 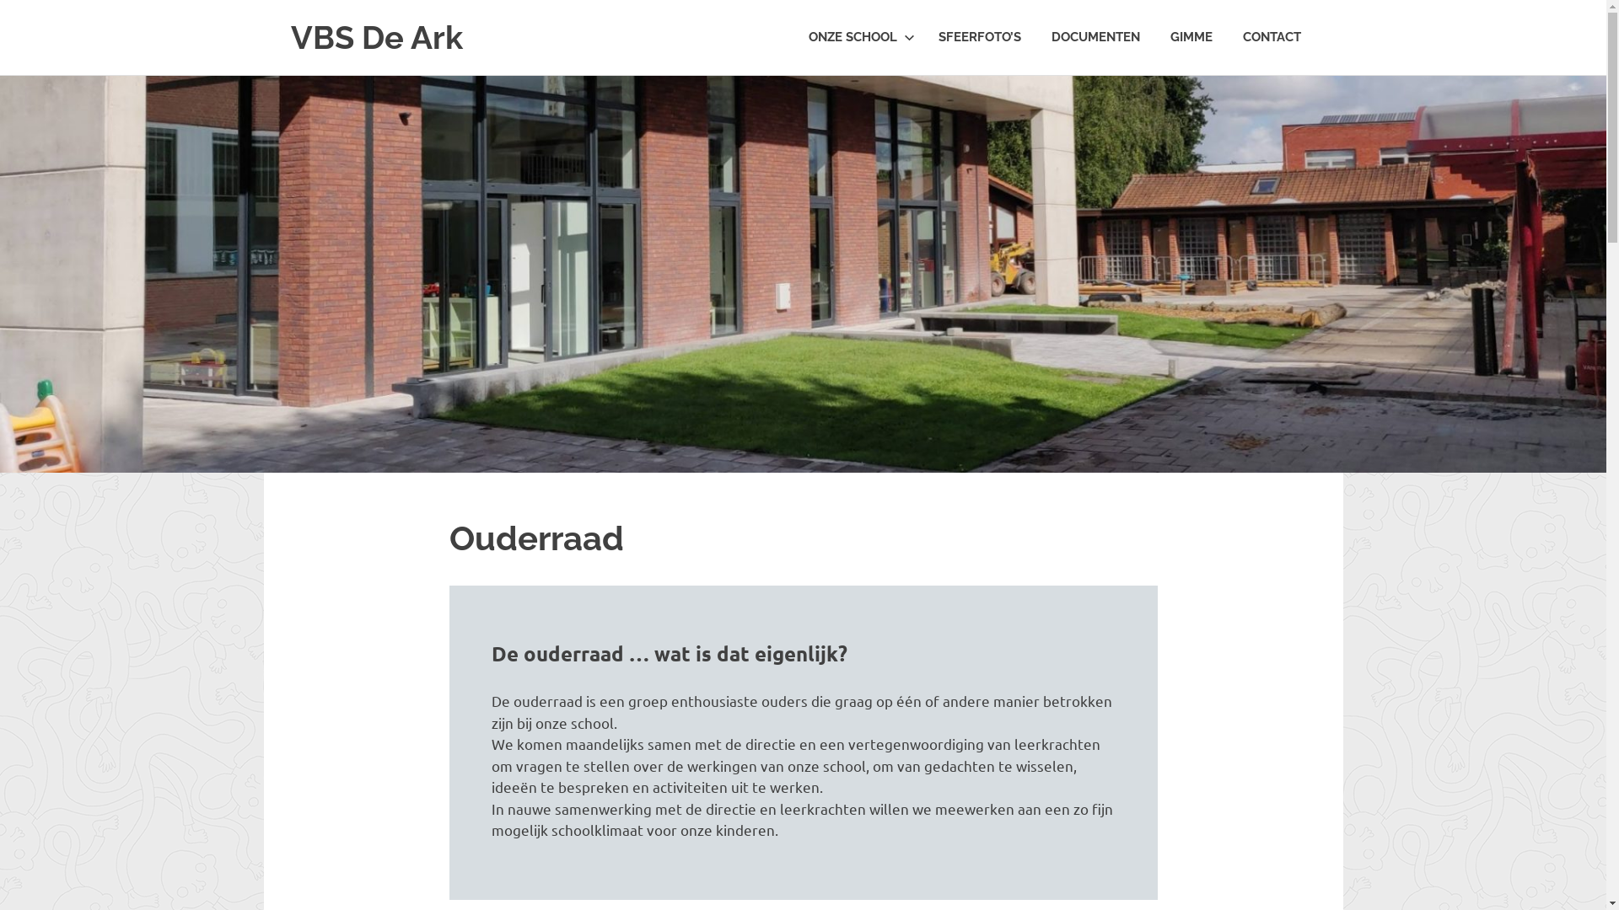 What do you see at coordinates (1095, 37) in the screenshot?
I see `DOCUMENTEN` at bounding box center [1095, 37].